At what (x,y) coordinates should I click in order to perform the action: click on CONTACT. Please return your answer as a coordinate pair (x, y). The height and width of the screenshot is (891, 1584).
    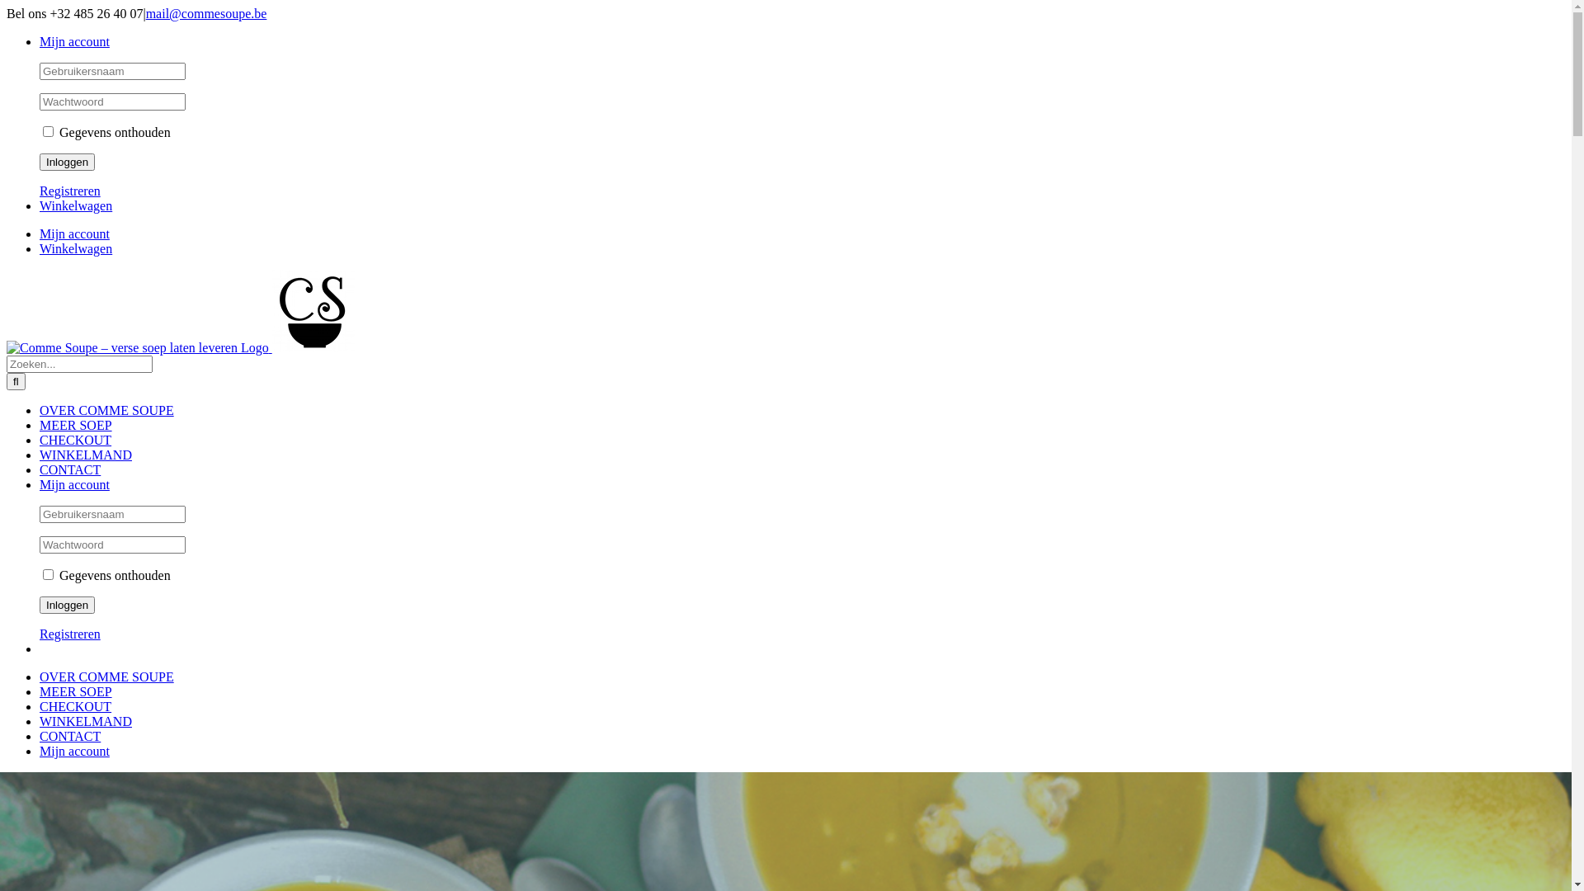
    Looking at the image, I should click on (70, 736).